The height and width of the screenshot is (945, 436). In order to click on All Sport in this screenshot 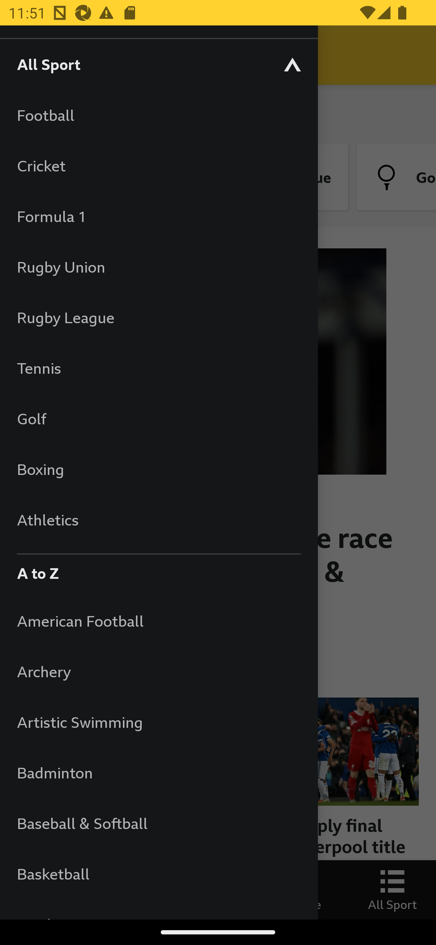, I will do `click(159, 64)`.